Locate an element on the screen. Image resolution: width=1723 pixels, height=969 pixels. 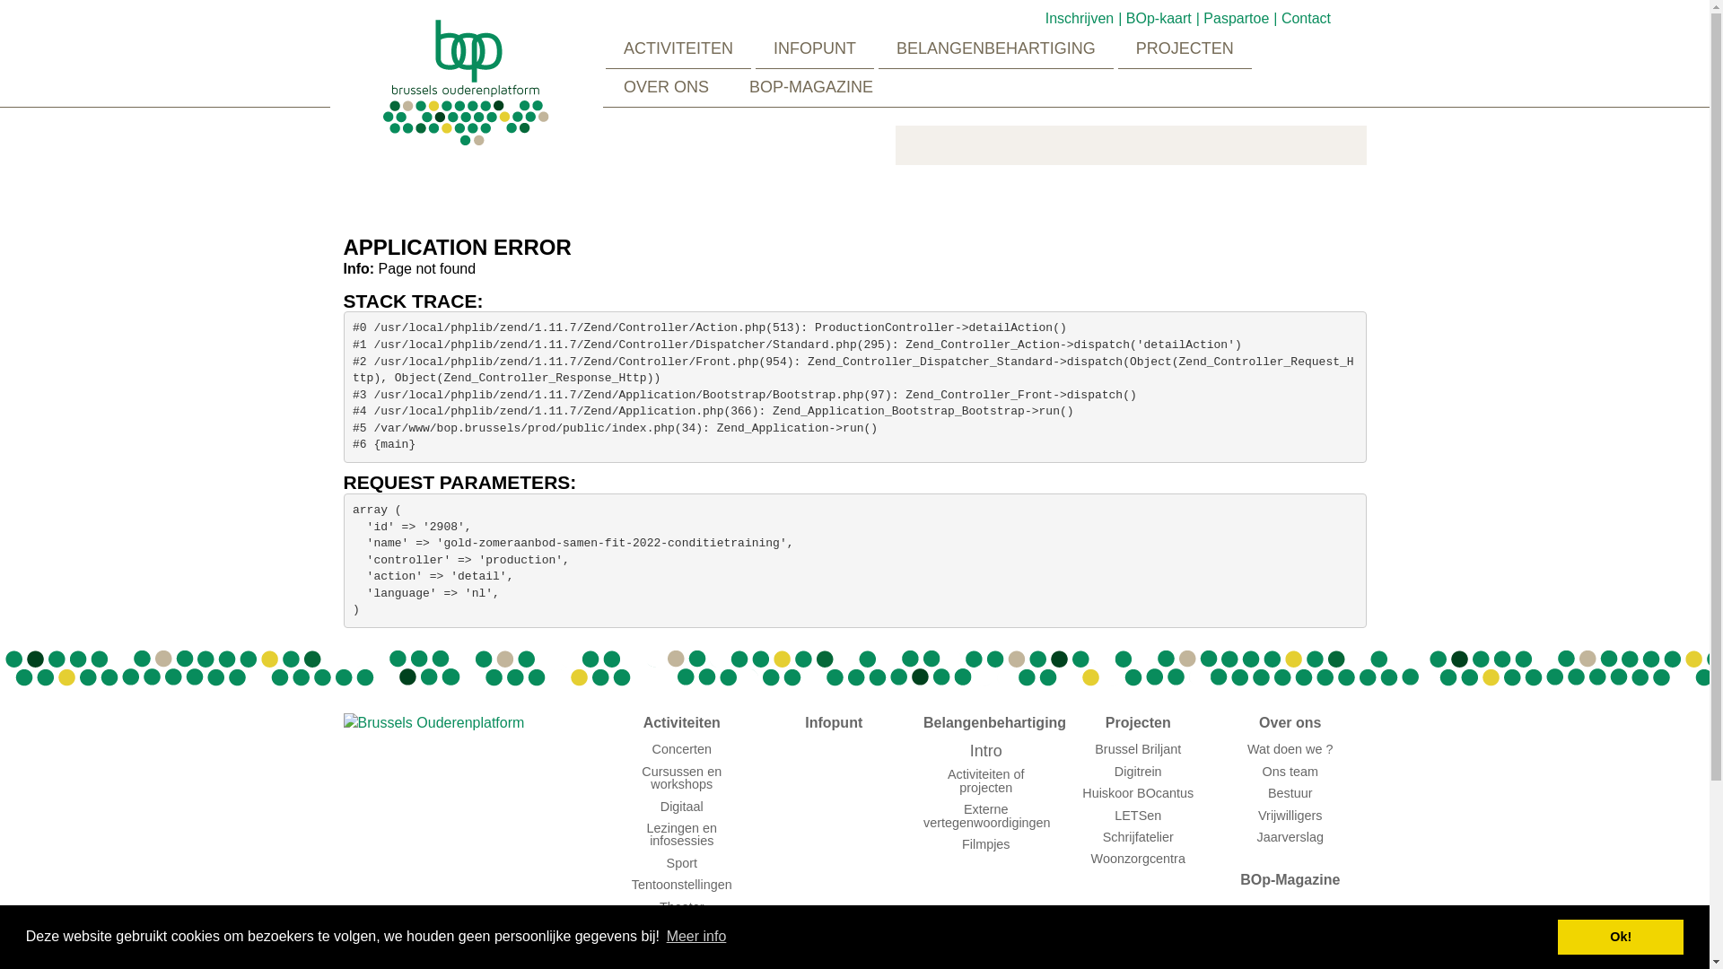
ACTIVITEITEN is located at coordinates (678, 50).